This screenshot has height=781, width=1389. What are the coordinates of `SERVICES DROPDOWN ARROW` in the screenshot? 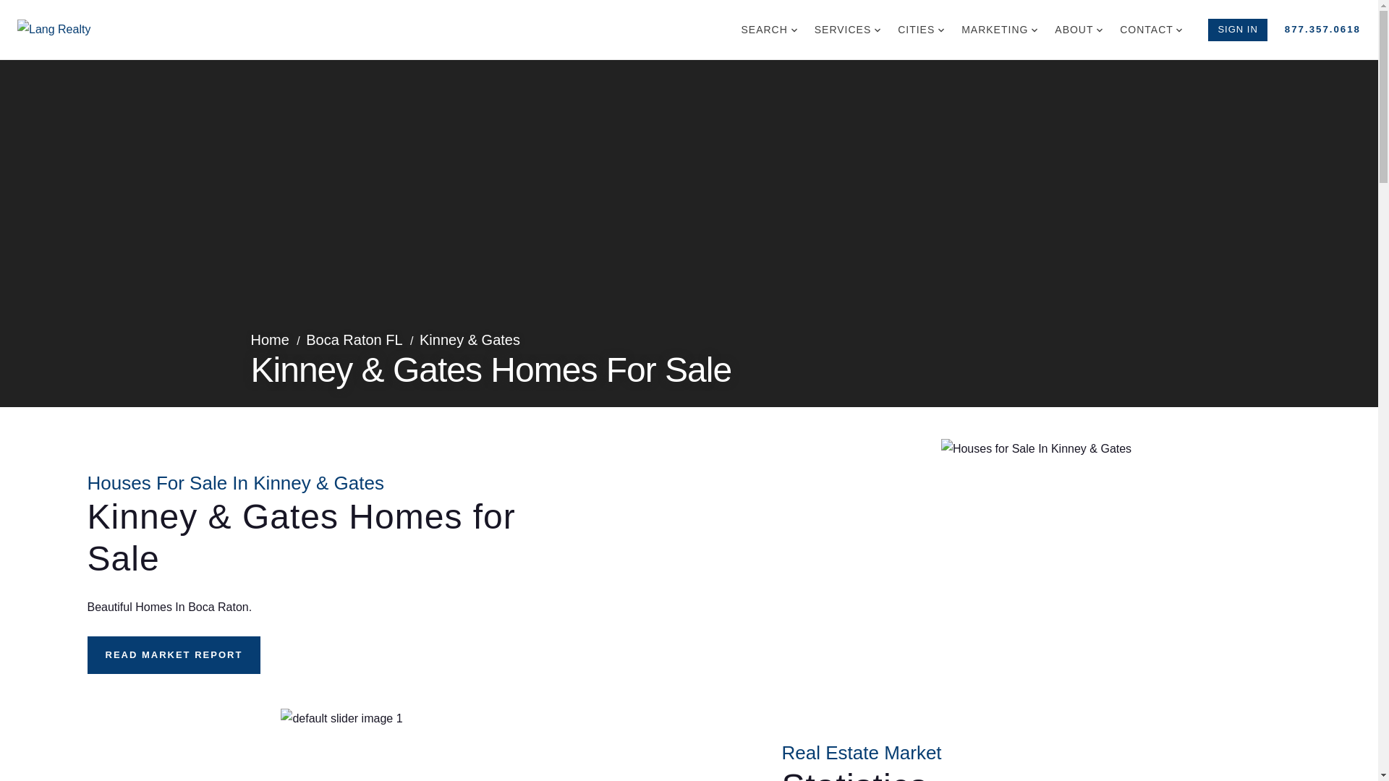 It's located at (846, 29).